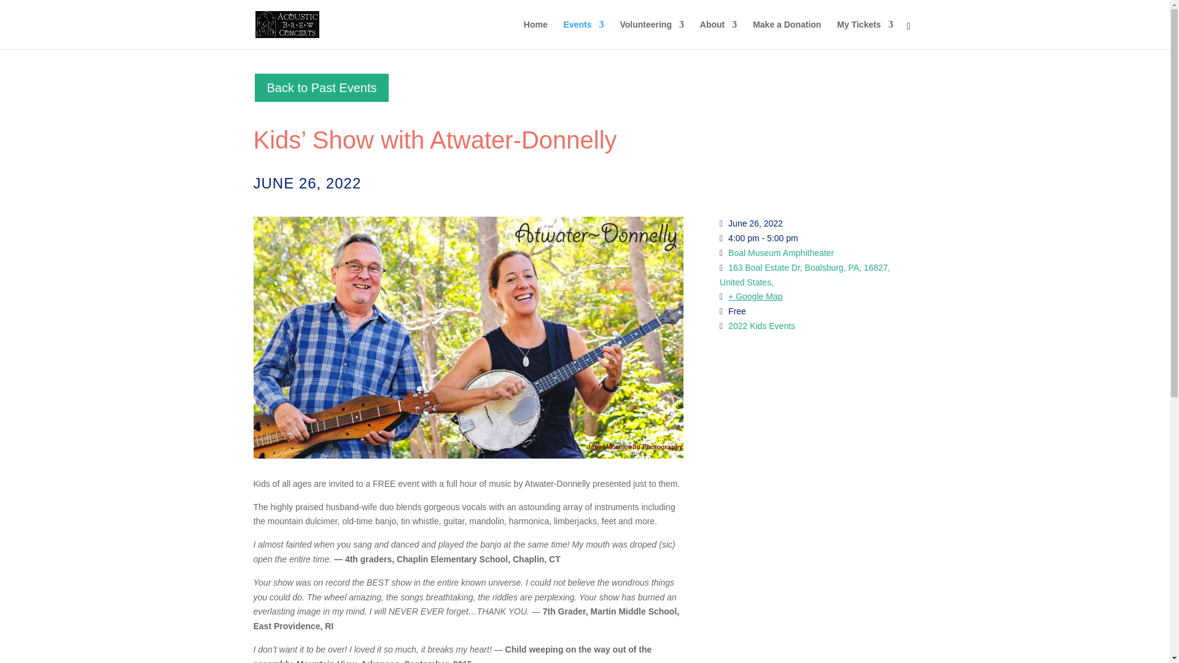 Image resolution: width=1179 pixels, height=663 pixels. I want to click on Events, so click(583, 34).